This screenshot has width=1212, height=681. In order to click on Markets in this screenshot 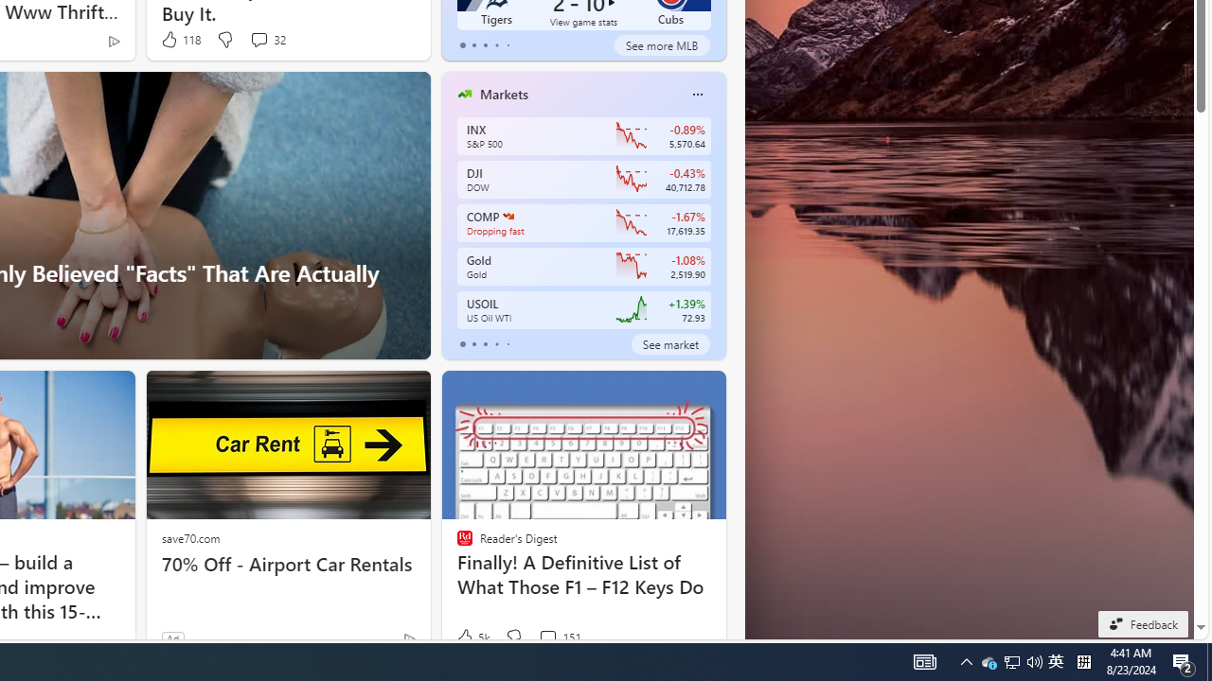, I will do `click(504, 94)`.